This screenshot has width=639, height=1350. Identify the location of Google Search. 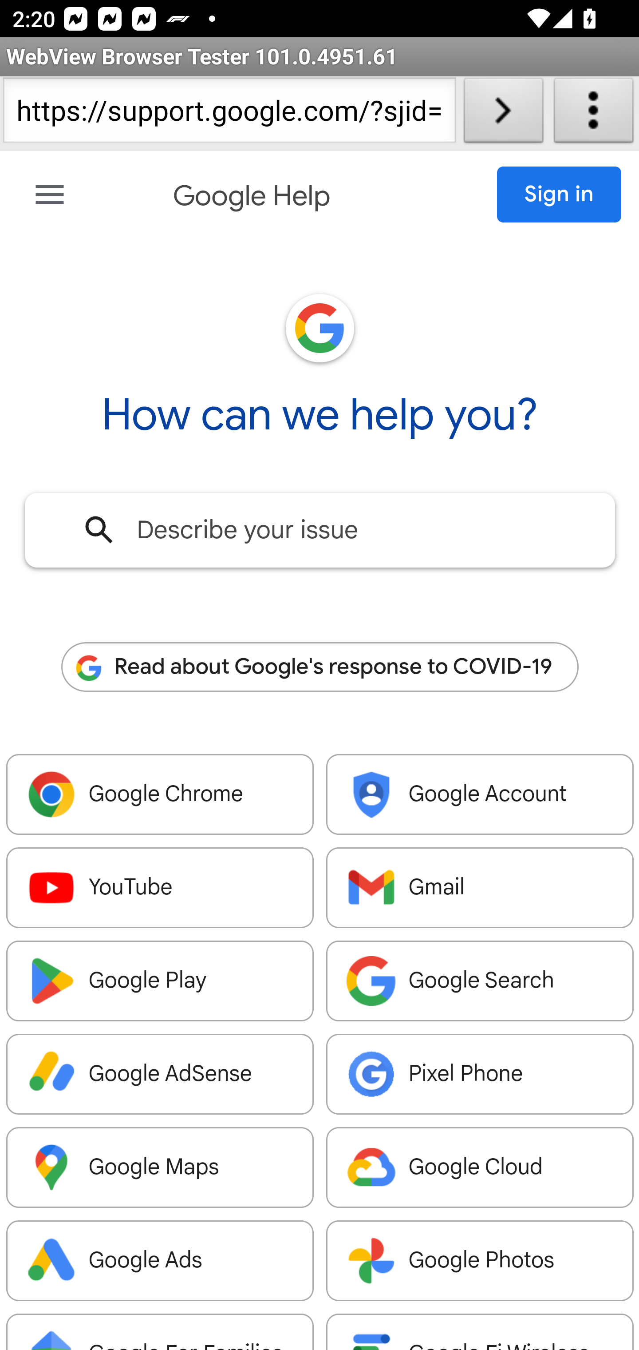
(480, 981).